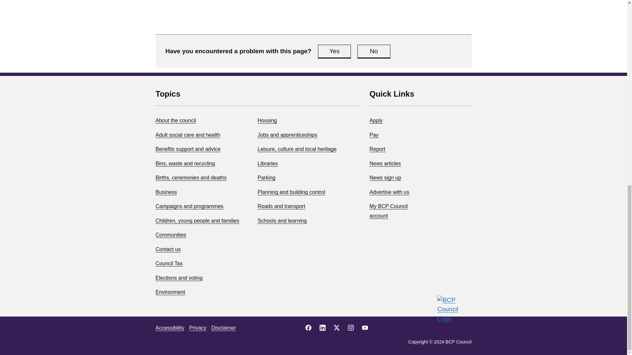 The image size is (632, 355). I want to click on Schools and learning, so click(282, 221).